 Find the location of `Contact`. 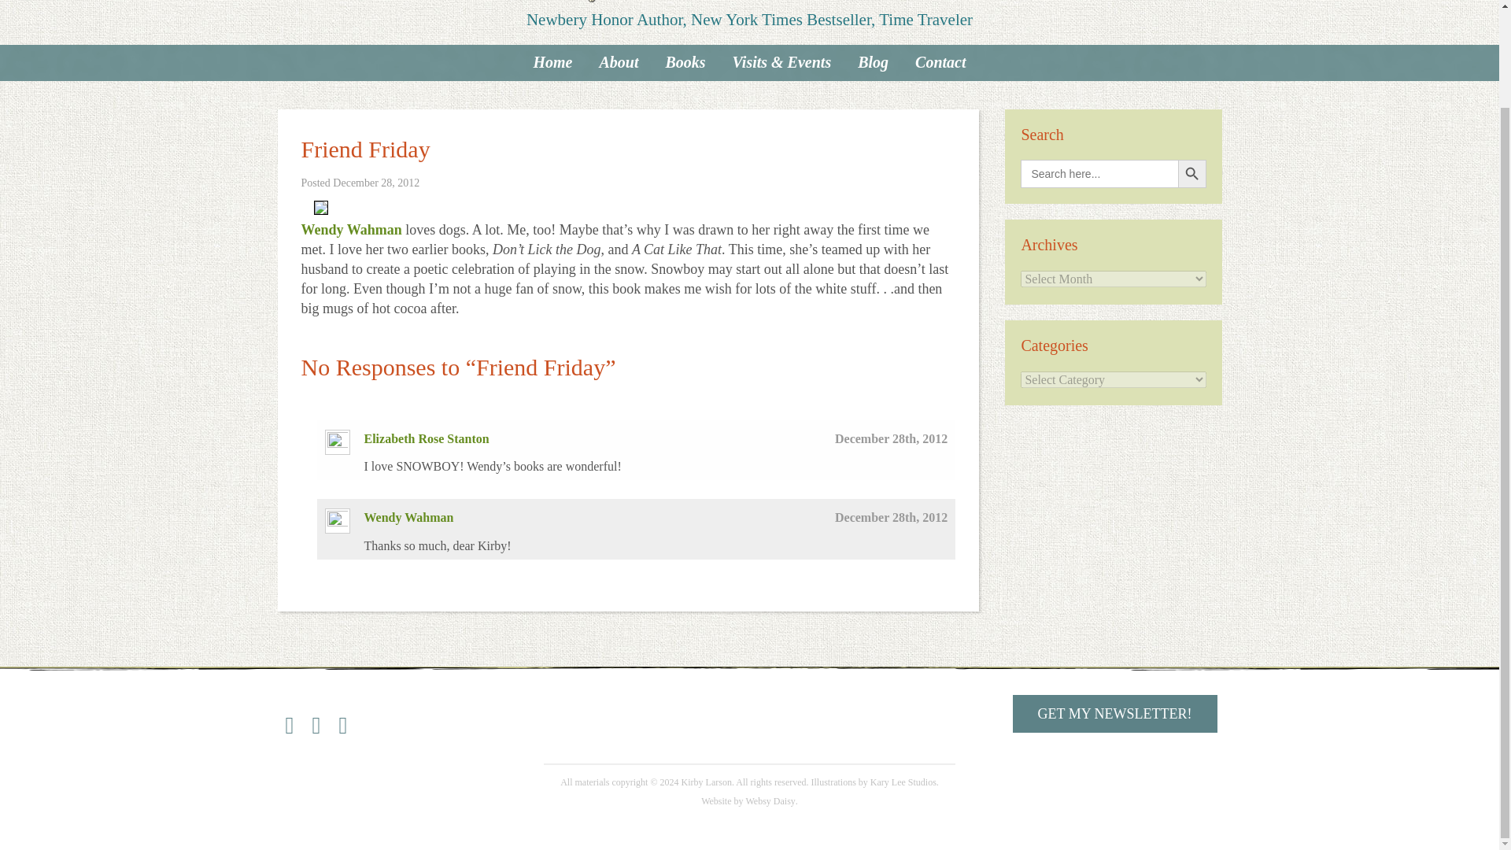

Contact is located at coordinates (940, 62).